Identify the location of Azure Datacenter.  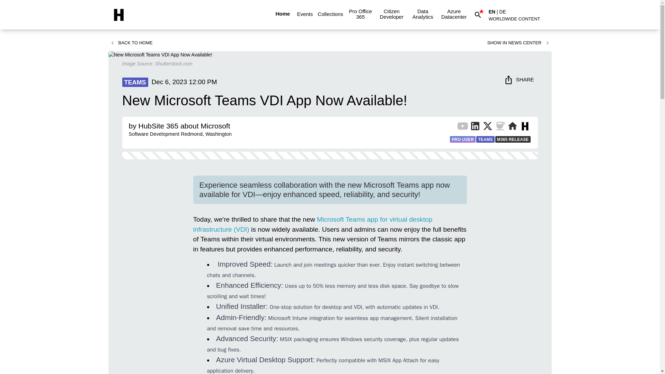
(454, 14).